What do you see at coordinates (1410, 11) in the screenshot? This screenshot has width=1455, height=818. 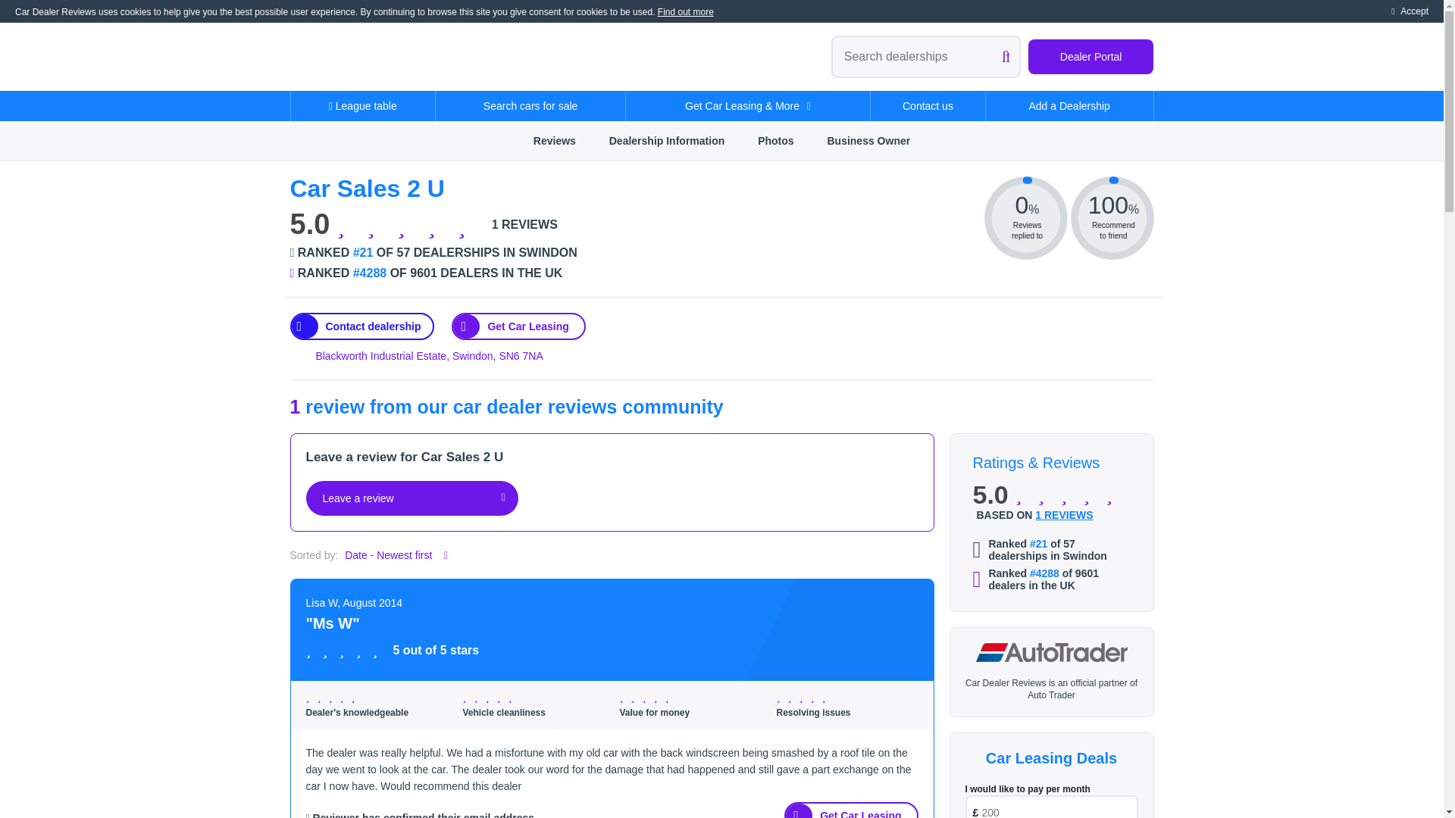 I see `Accept` at bounding box center [1410, 11].